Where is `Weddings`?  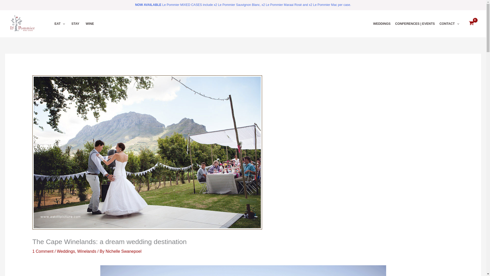
Weddings is located at coordinates (66, 251).